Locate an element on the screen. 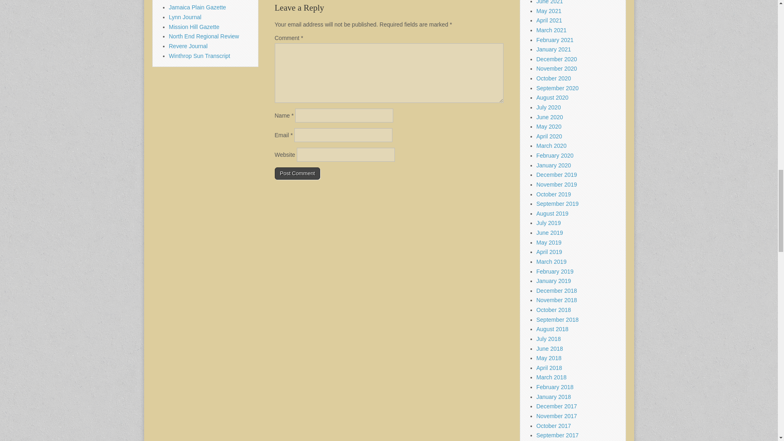 This screenshot has width=784, height=441. Jamaica Plain Gazette is located at coordinates (198, 7).